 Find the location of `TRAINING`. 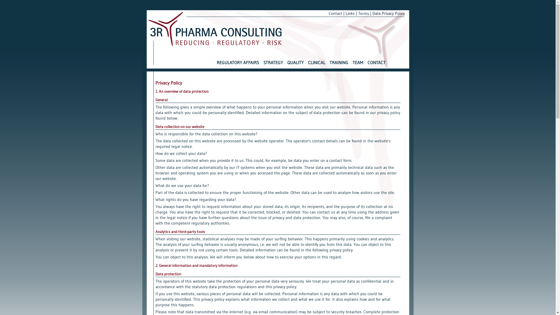

TRAINING is located at coordinates (339, 65).